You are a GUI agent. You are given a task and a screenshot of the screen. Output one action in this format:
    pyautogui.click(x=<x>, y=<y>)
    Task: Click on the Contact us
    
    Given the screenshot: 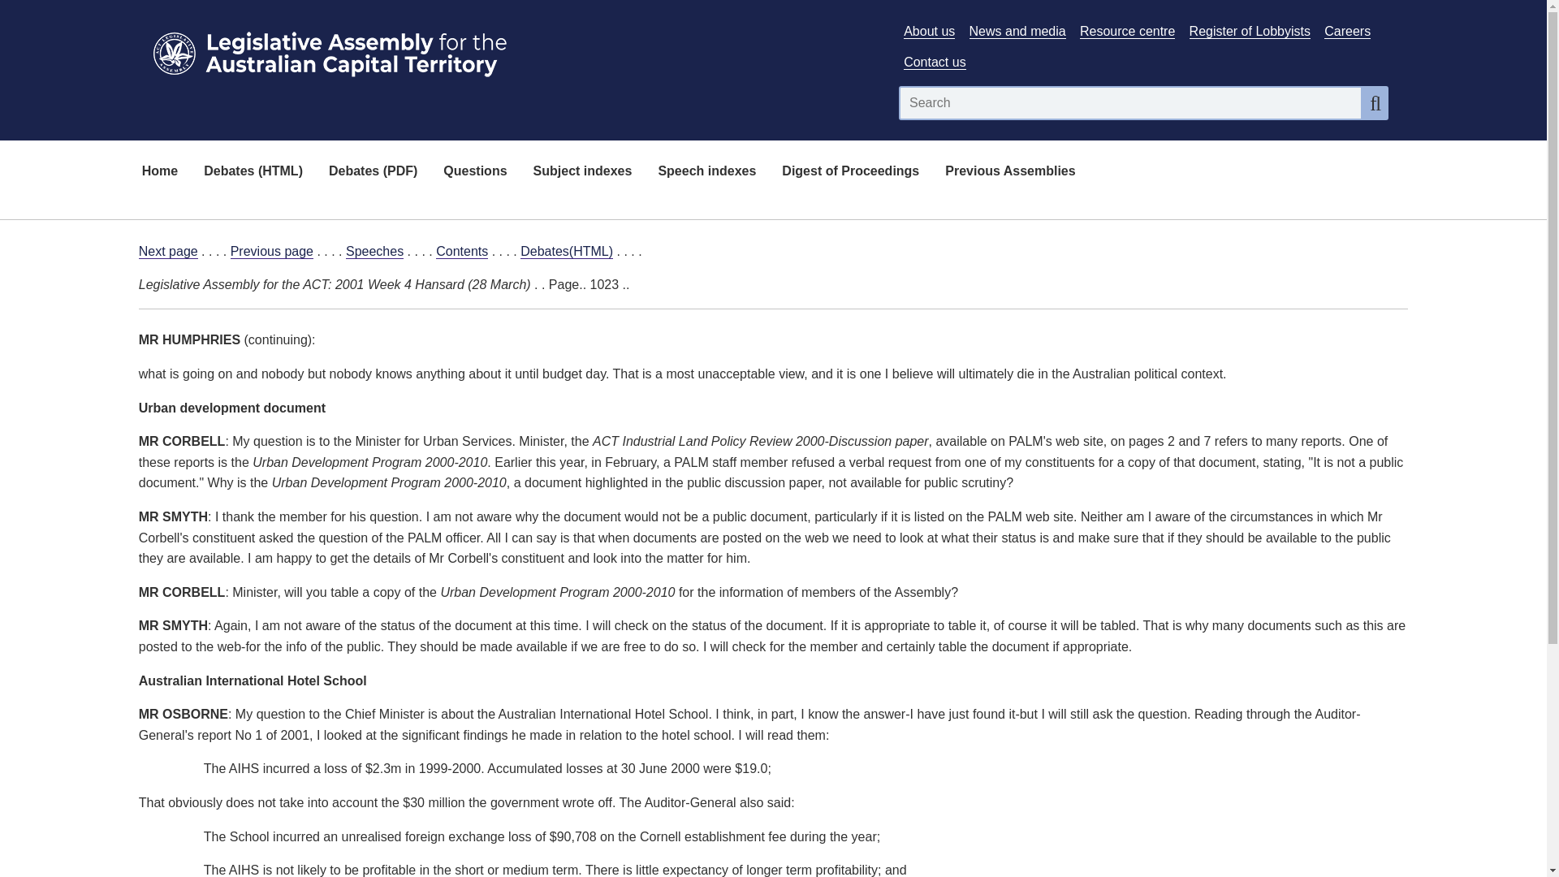 What is the action you would take?
    pyautogui.click(x=934, y=63)
    